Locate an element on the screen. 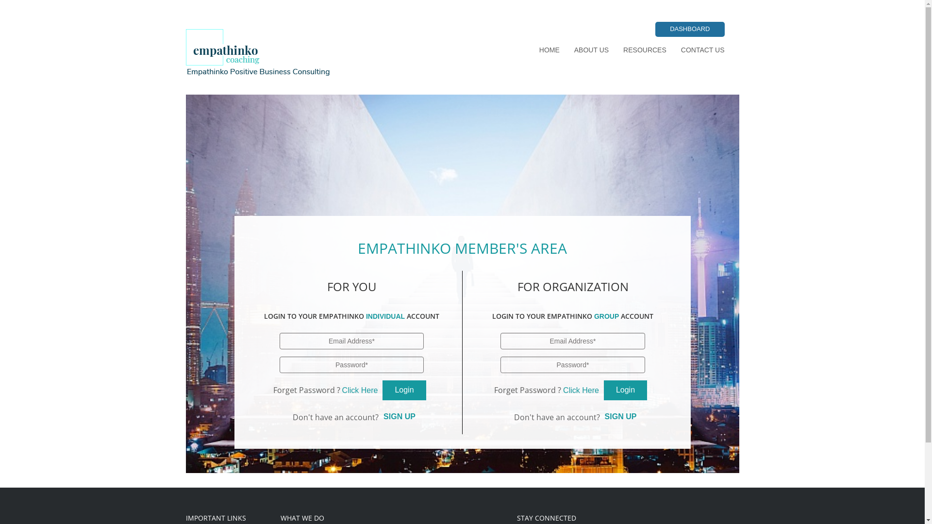  INDIVIDUAL is located at coordinates (385, 316).